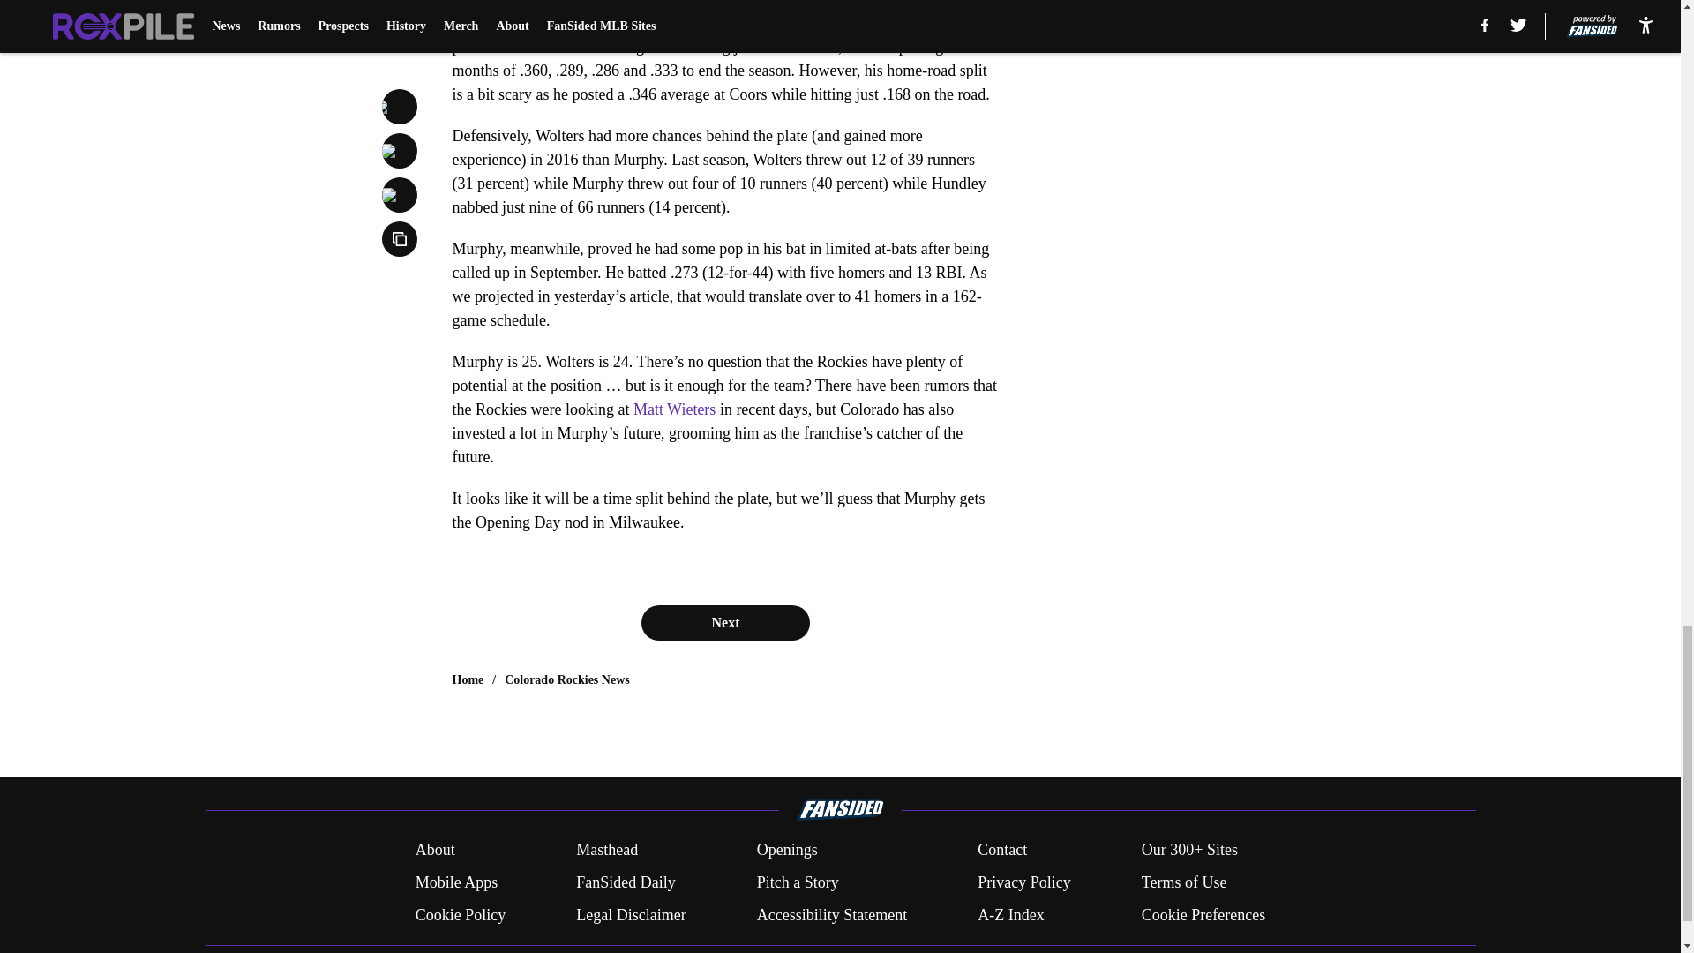 The width and height of the screenshot is (1694, 953). I want to click on Colorado Rockies News, so click(567, 679).